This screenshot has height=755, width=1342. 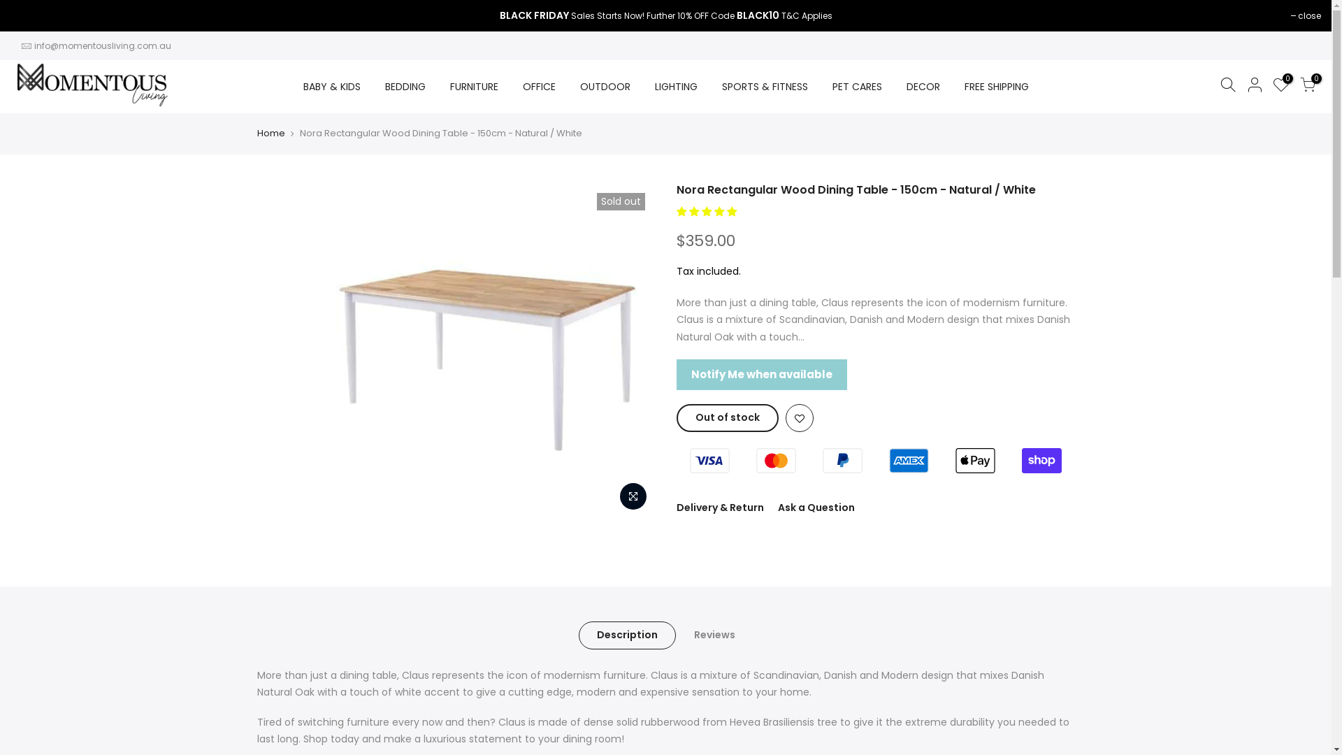 What do you see at coordinates (728, 418) in the screenshot?
I see `Out of stock` at bounding box center [728, 418].